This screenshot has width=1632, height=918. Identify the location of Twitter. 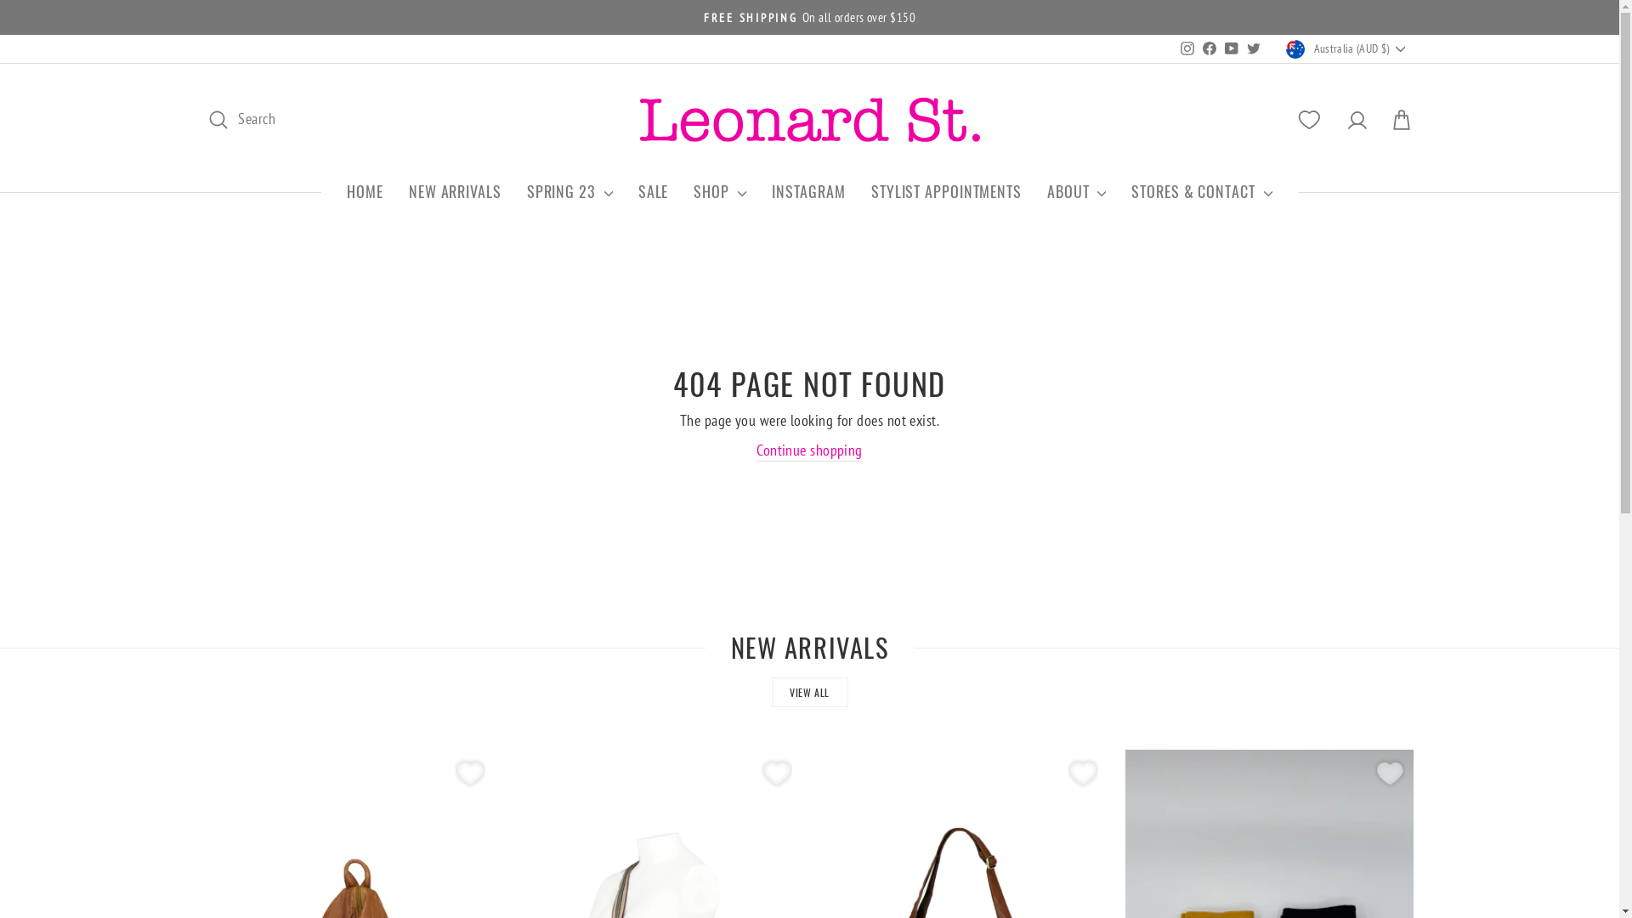
(1254, 49).